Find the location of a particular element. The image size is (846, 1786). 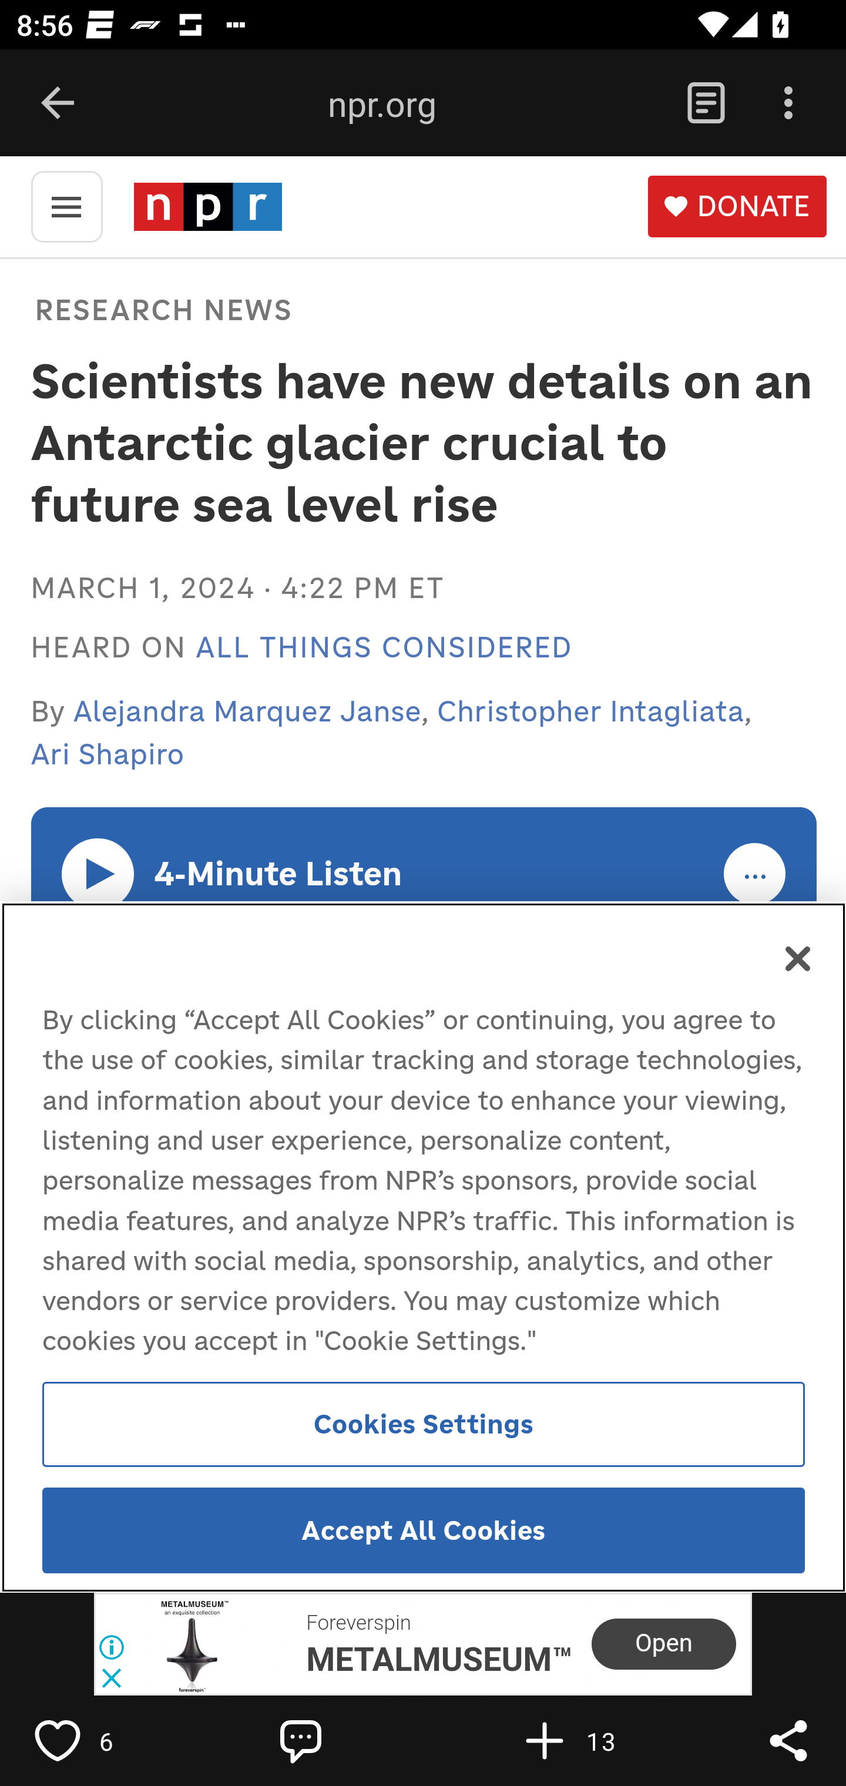

Back is located at coordinates (58, 103).